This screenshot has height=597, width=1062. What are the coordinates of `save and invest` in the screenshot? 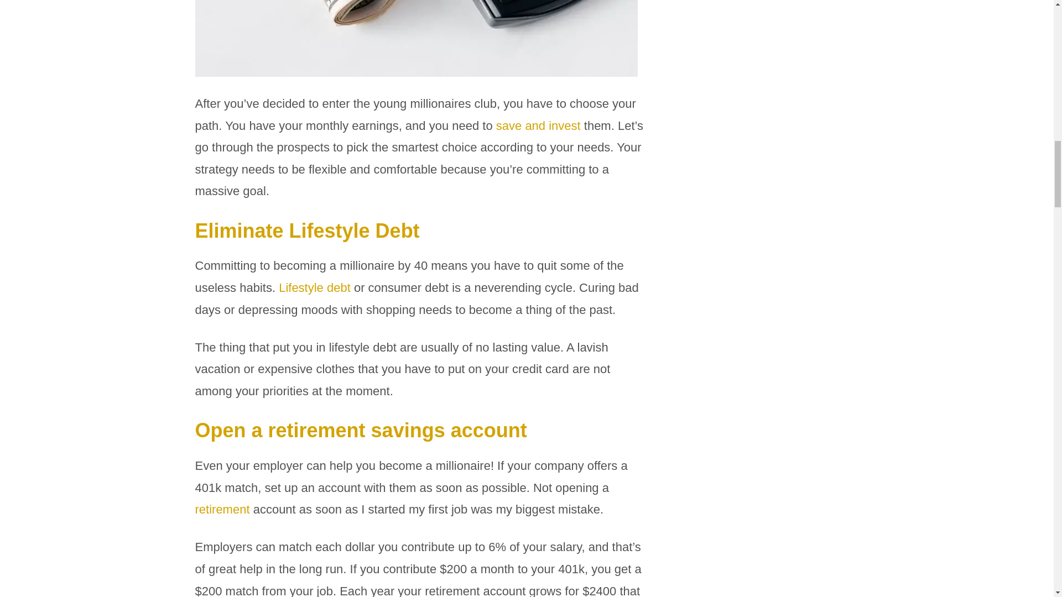 It's located at (538, 125).